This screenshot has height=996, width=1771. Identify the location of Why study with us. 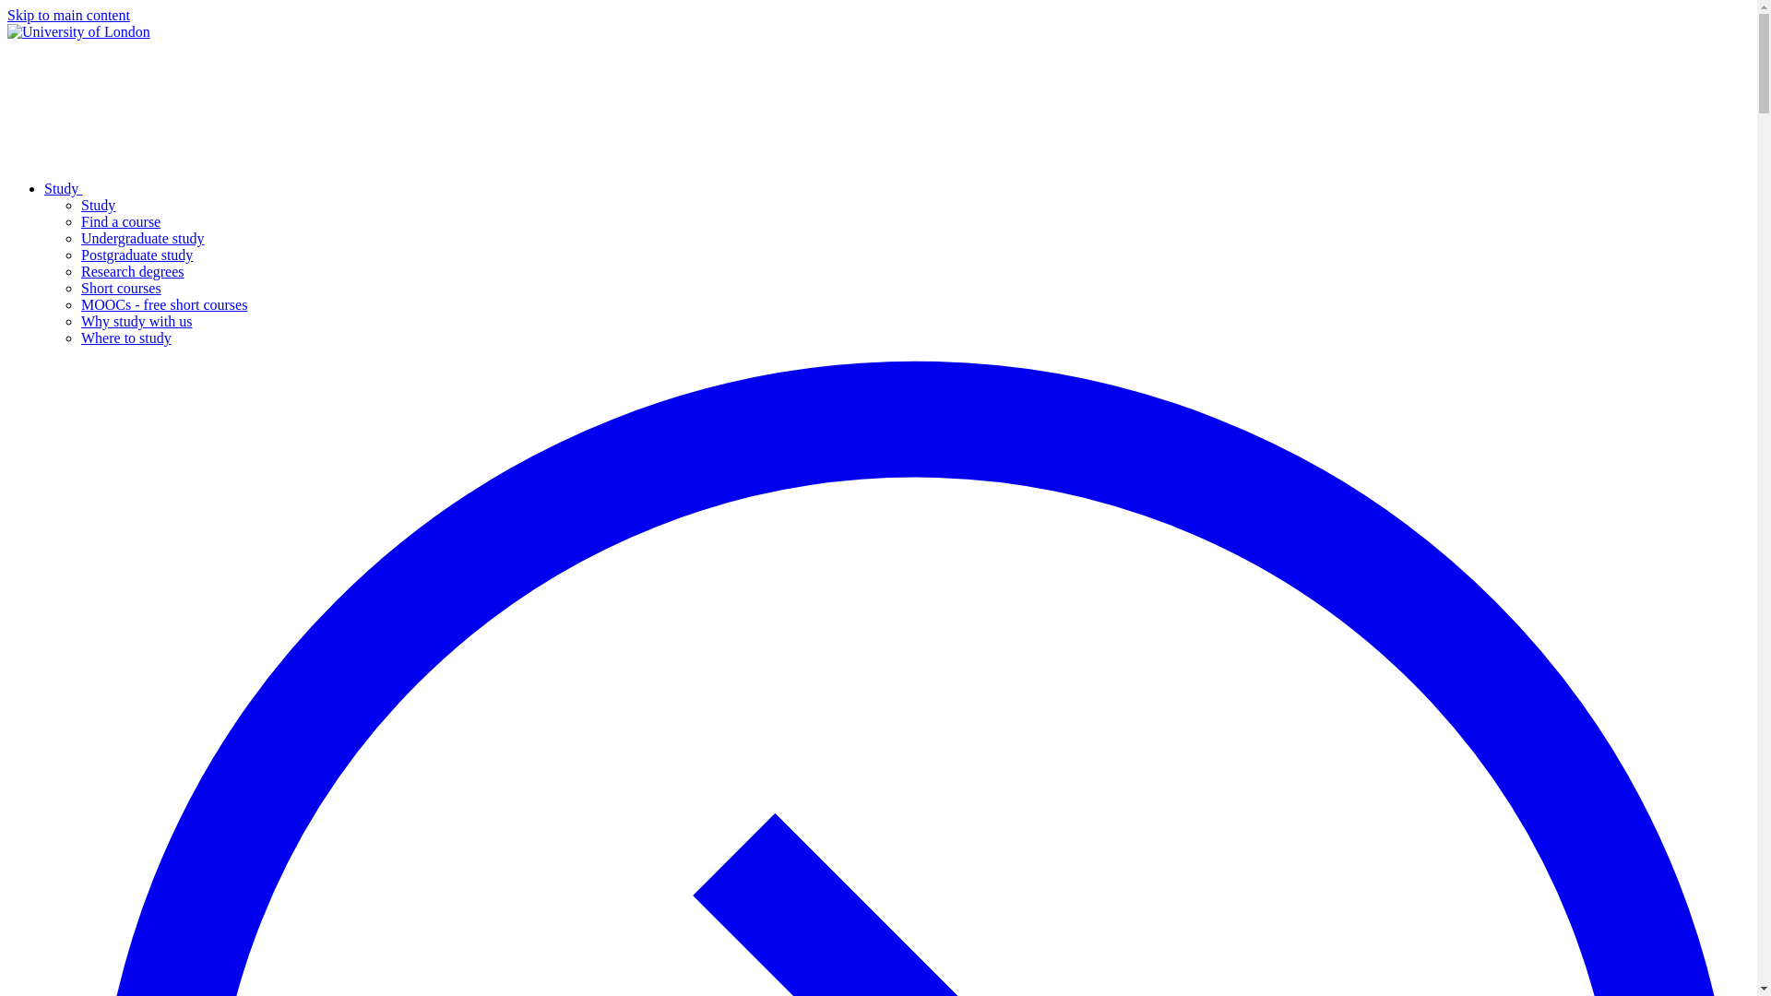
(137, 321).